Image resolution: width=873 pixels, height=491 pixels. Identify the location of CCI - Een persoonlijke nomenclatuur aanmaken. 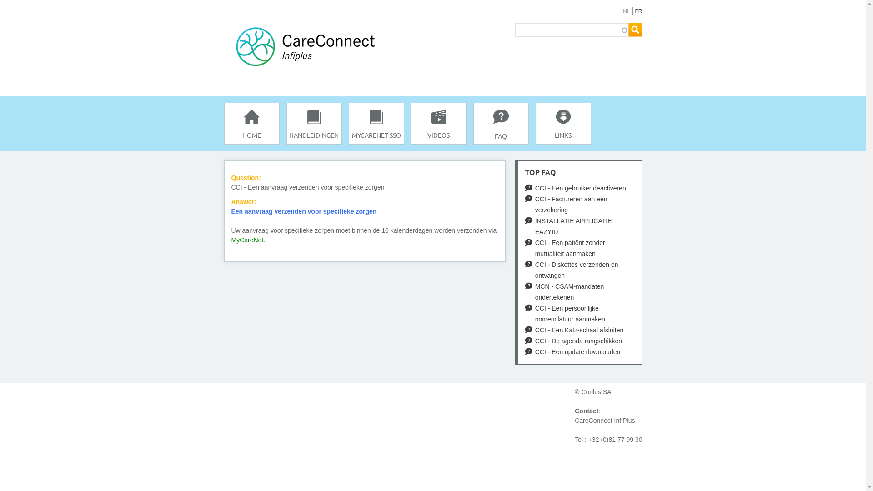
(580, 314).